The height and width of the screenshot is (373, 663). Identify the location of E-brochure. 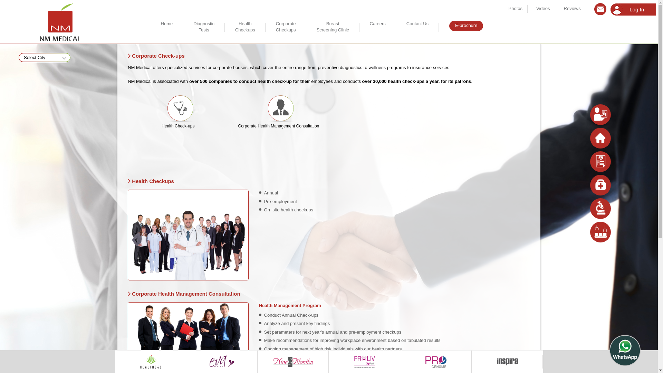
(466, 26).